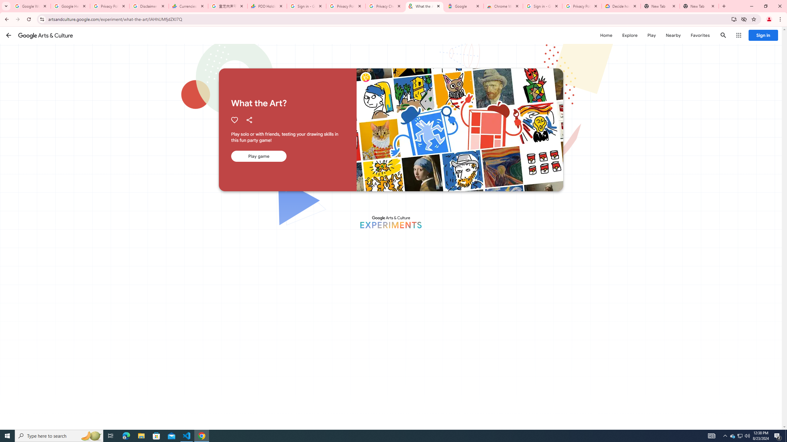 The image size is (787, 442). Describe the element at coordinates (744, 19) in the screenshot. I see `Third-party cookies blocked` at that location.